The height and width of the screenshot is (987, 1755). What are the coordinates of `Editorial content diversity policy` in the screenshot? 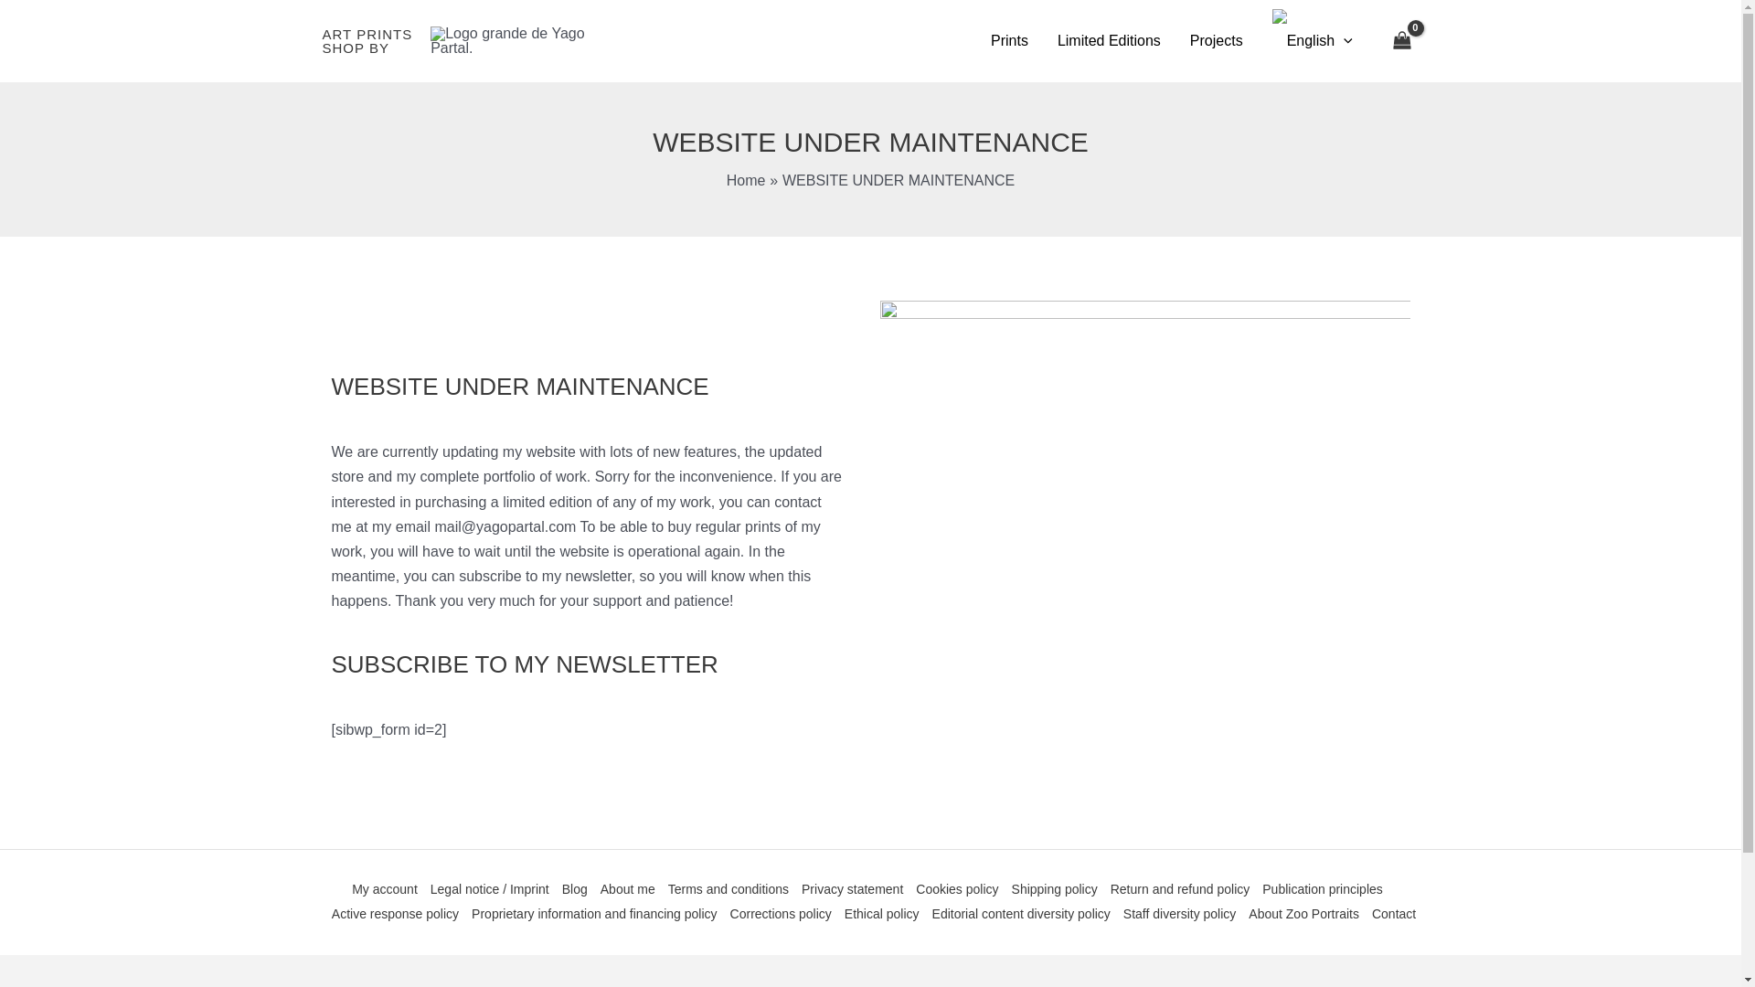 It's located at (1021, 914).